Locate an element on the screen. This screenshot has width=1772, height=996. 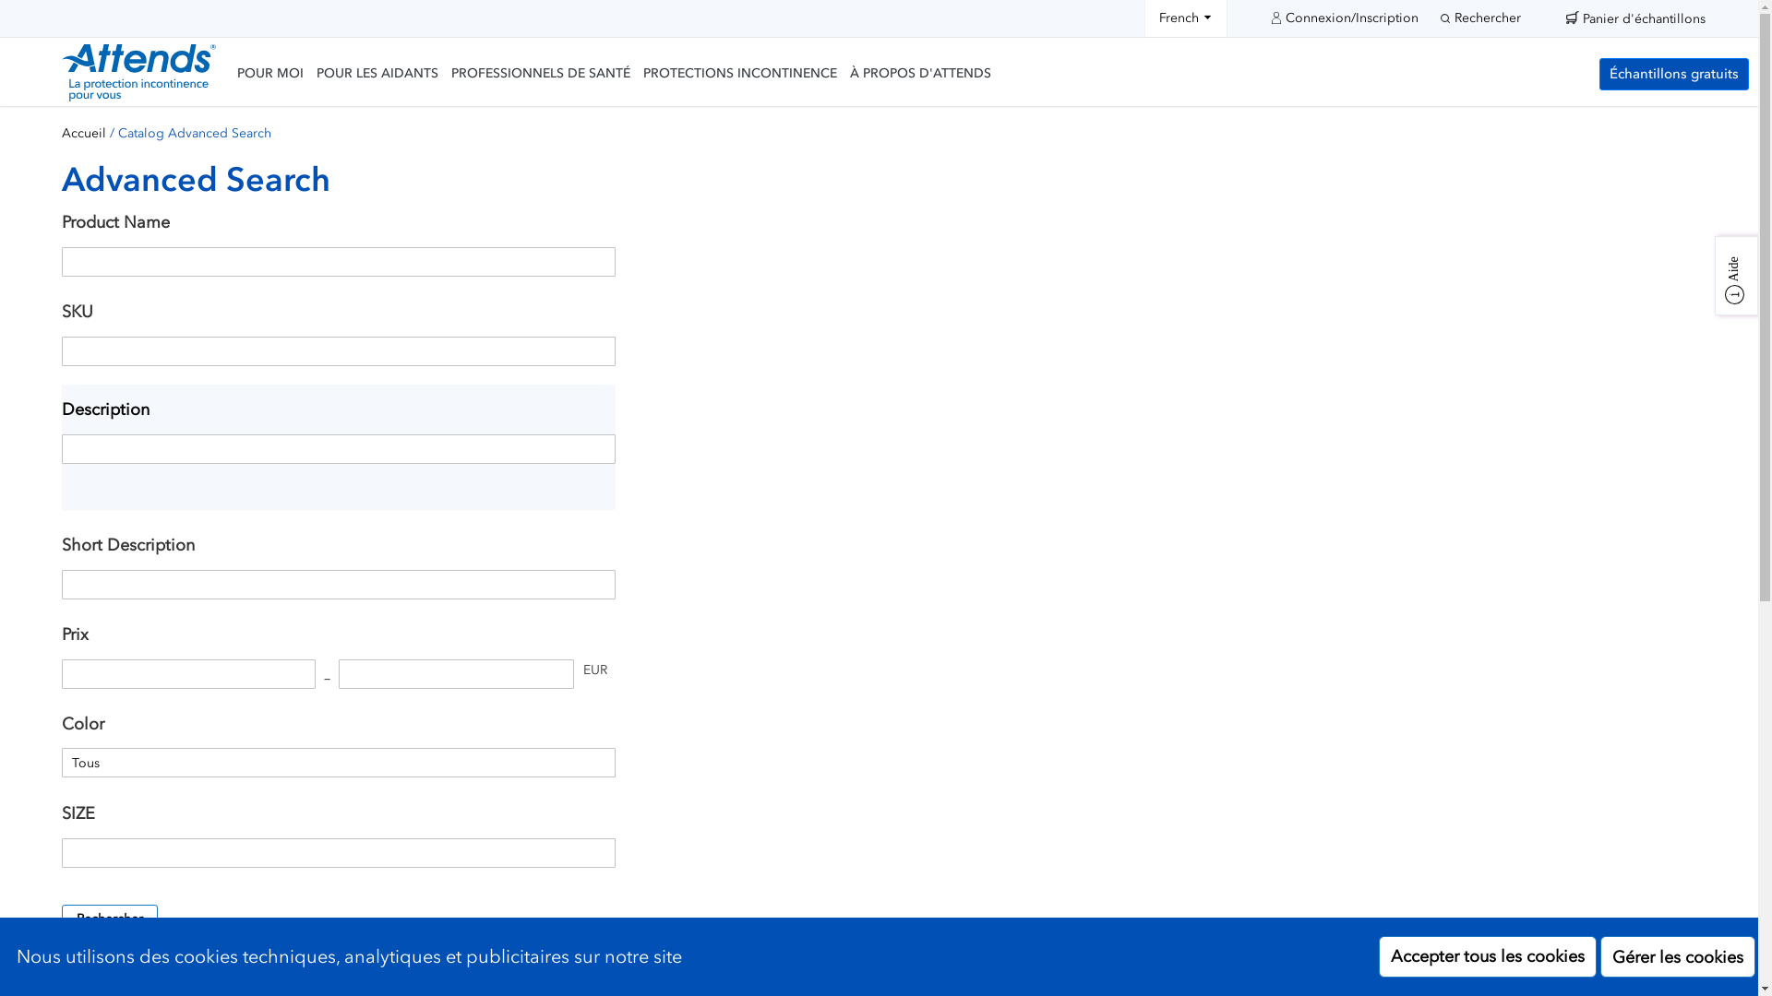
Price is located at coordinates (188, 674).